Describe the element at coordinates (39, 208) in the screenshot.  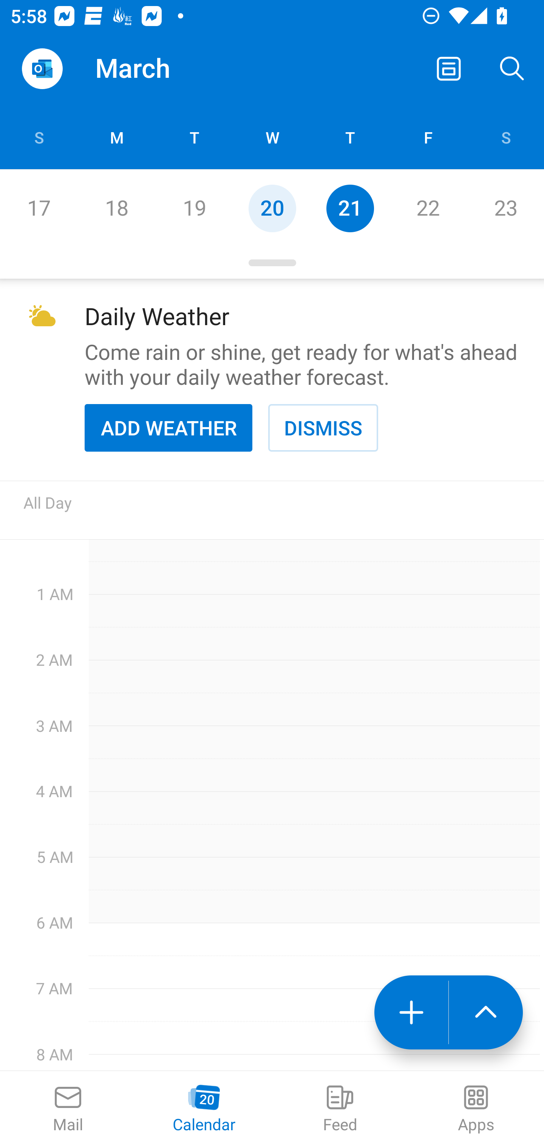
I see `17 Sunday, March 17` at that location.